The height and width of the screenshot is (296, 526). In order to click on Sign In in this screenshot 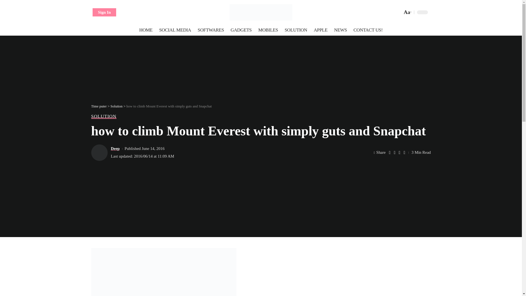, I will do `click(104, 12)`.